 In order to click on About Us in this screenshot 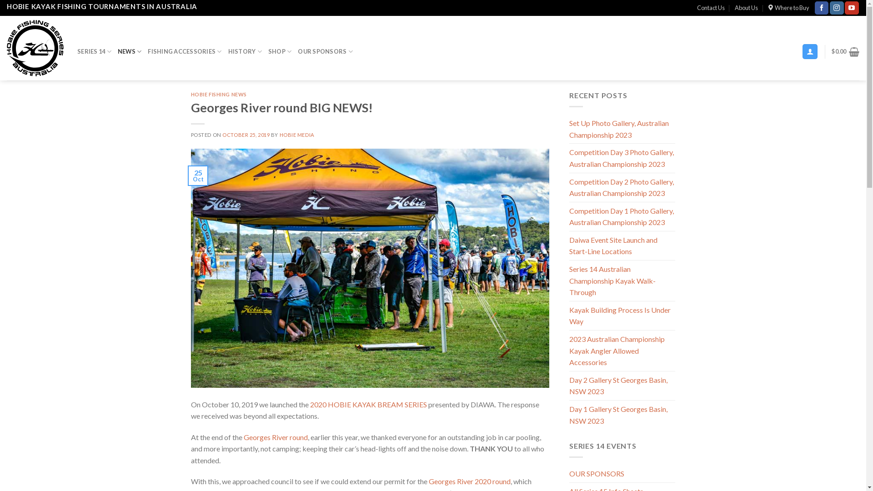, I will do `click(747, 8)`.